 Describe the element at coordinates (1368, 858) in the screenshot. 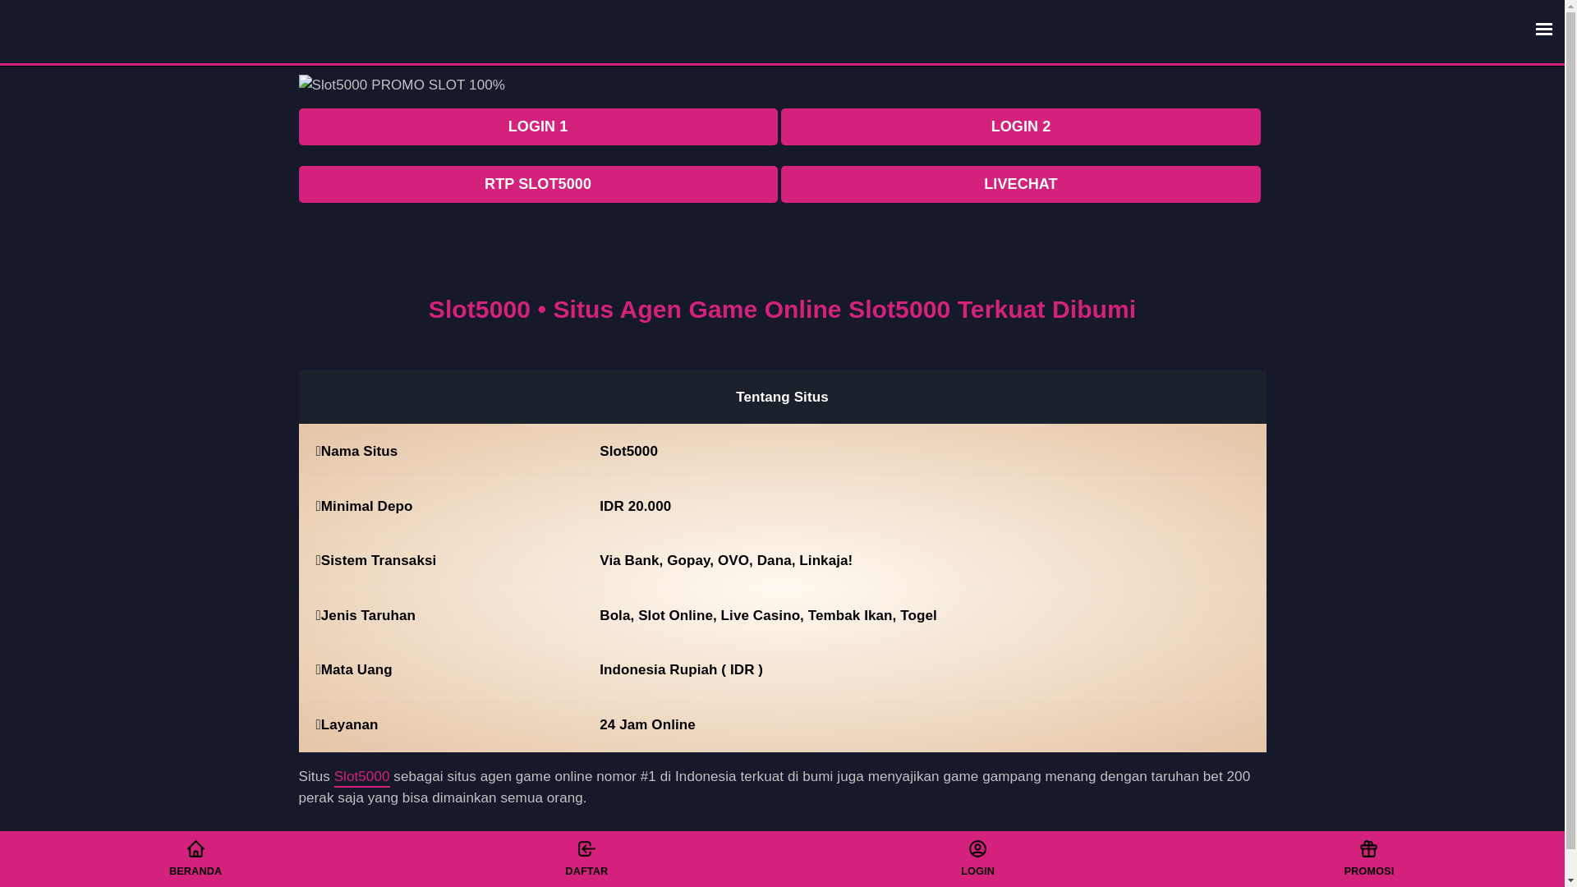

I see `Live Chat Slot5000` at that location.